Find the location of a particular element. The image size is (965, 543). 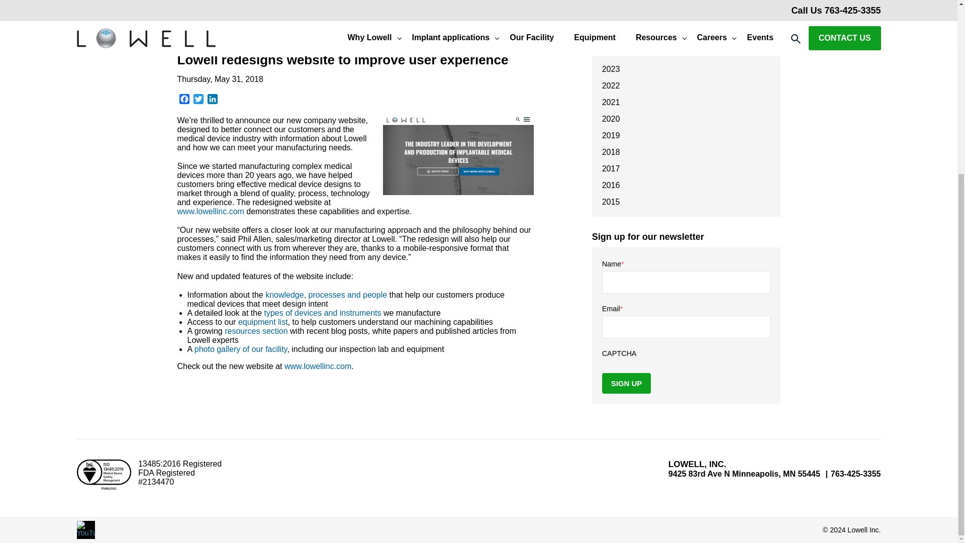

Twitter is located at coordinates (198, 100).